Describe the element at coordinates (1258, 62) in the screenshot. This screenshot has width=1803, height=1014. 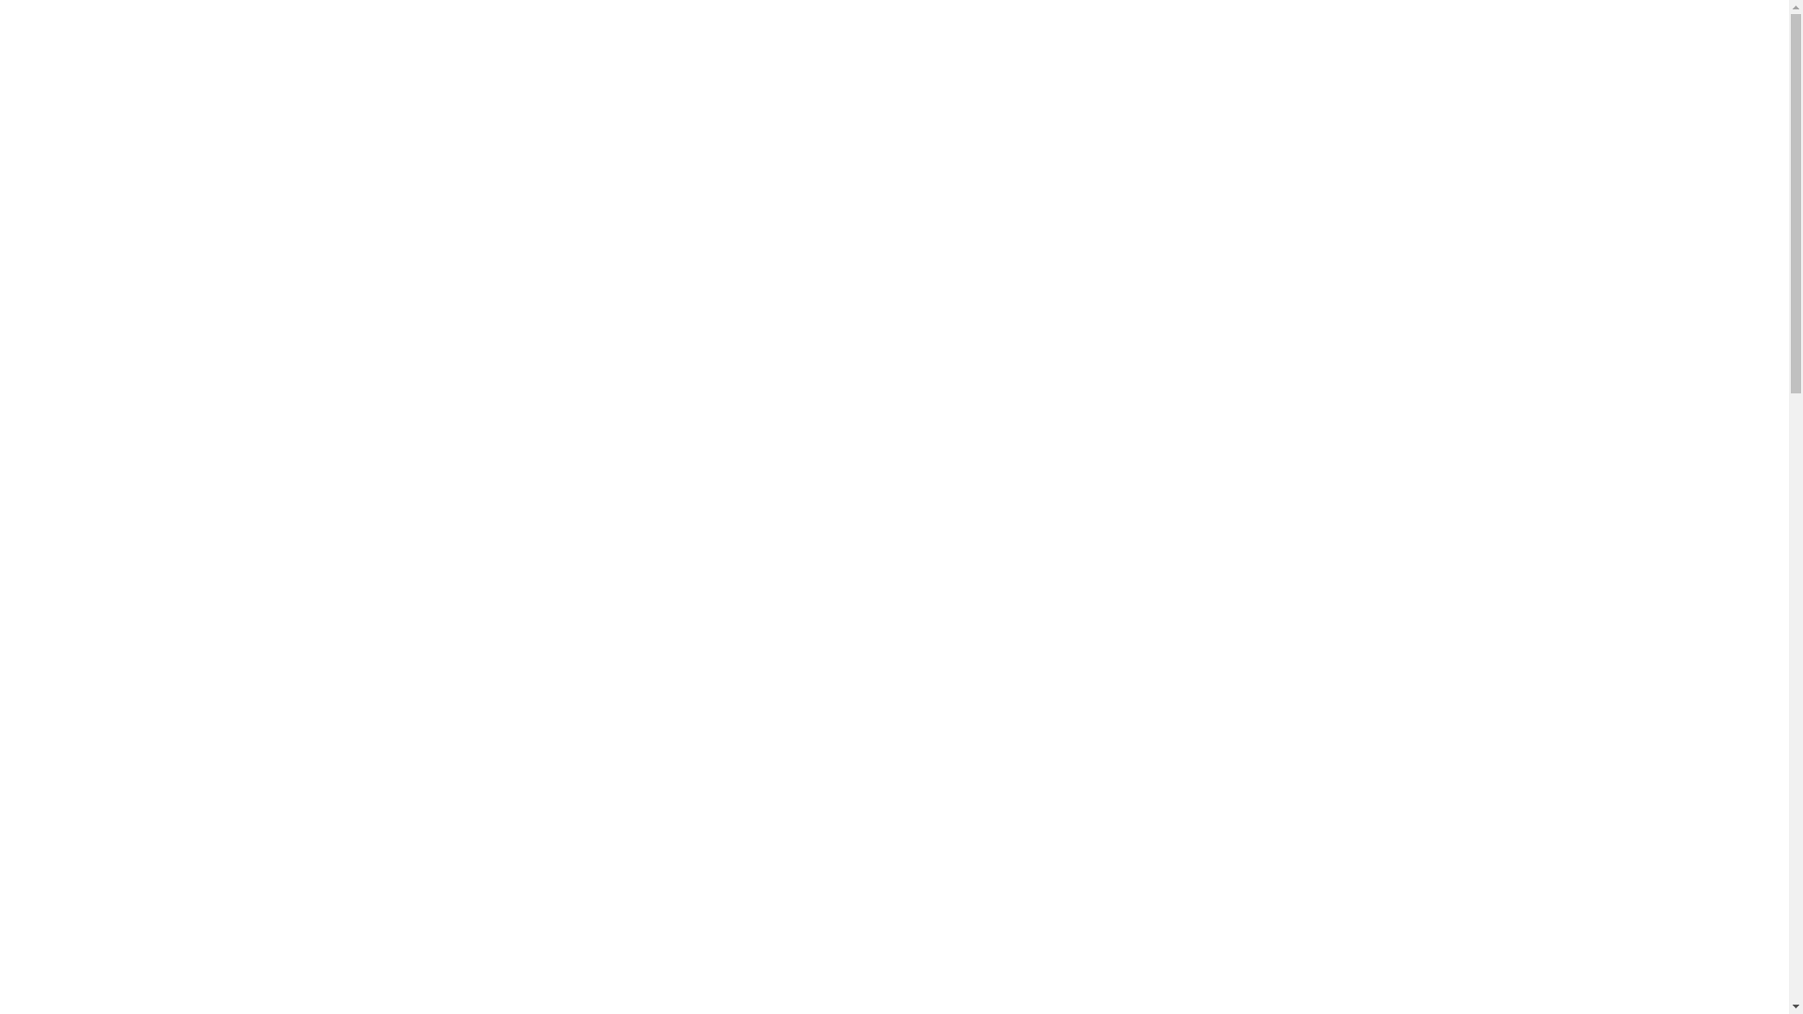
I see `(03) 9431 1138` at that location.